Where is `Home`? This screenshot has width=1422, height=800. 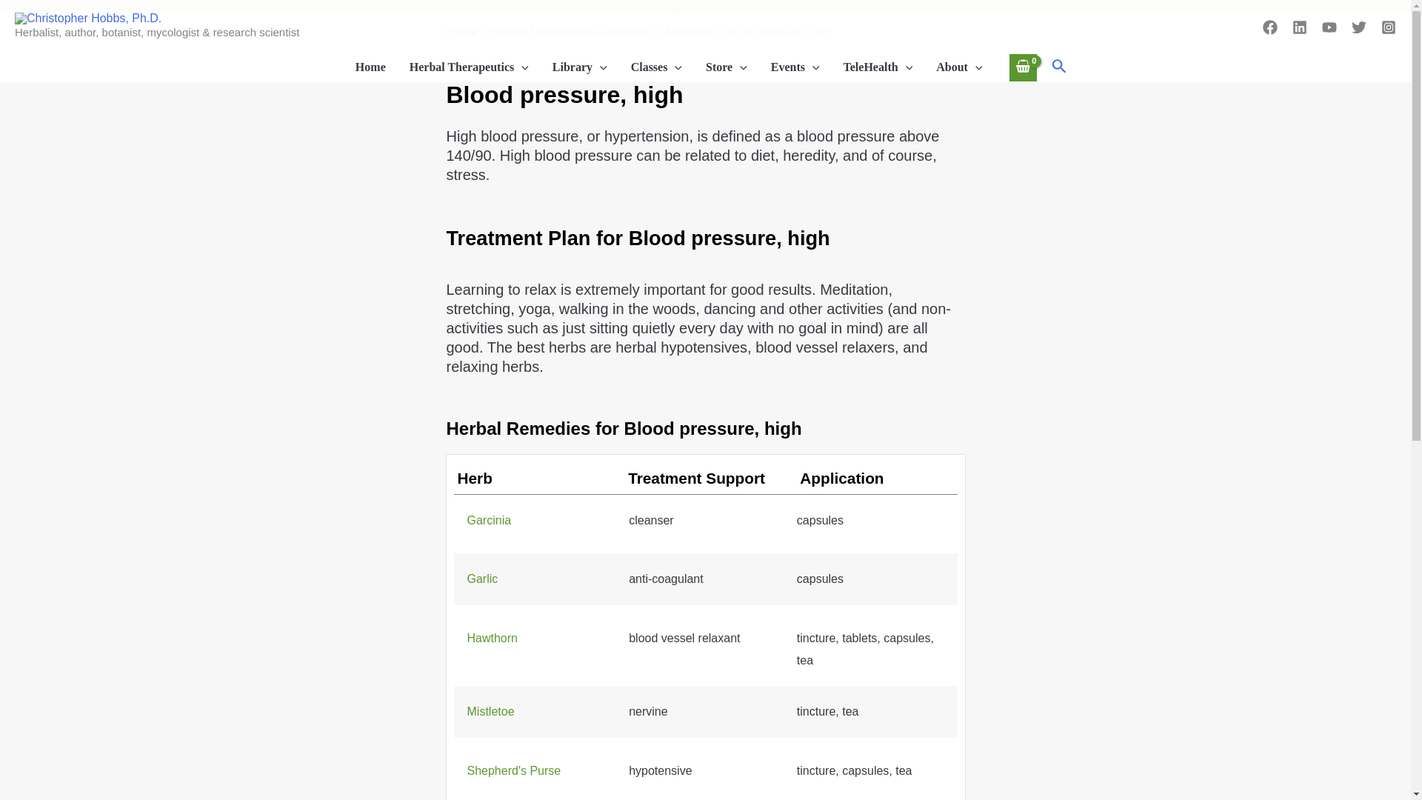 Home is located at coordinates (370, 67).